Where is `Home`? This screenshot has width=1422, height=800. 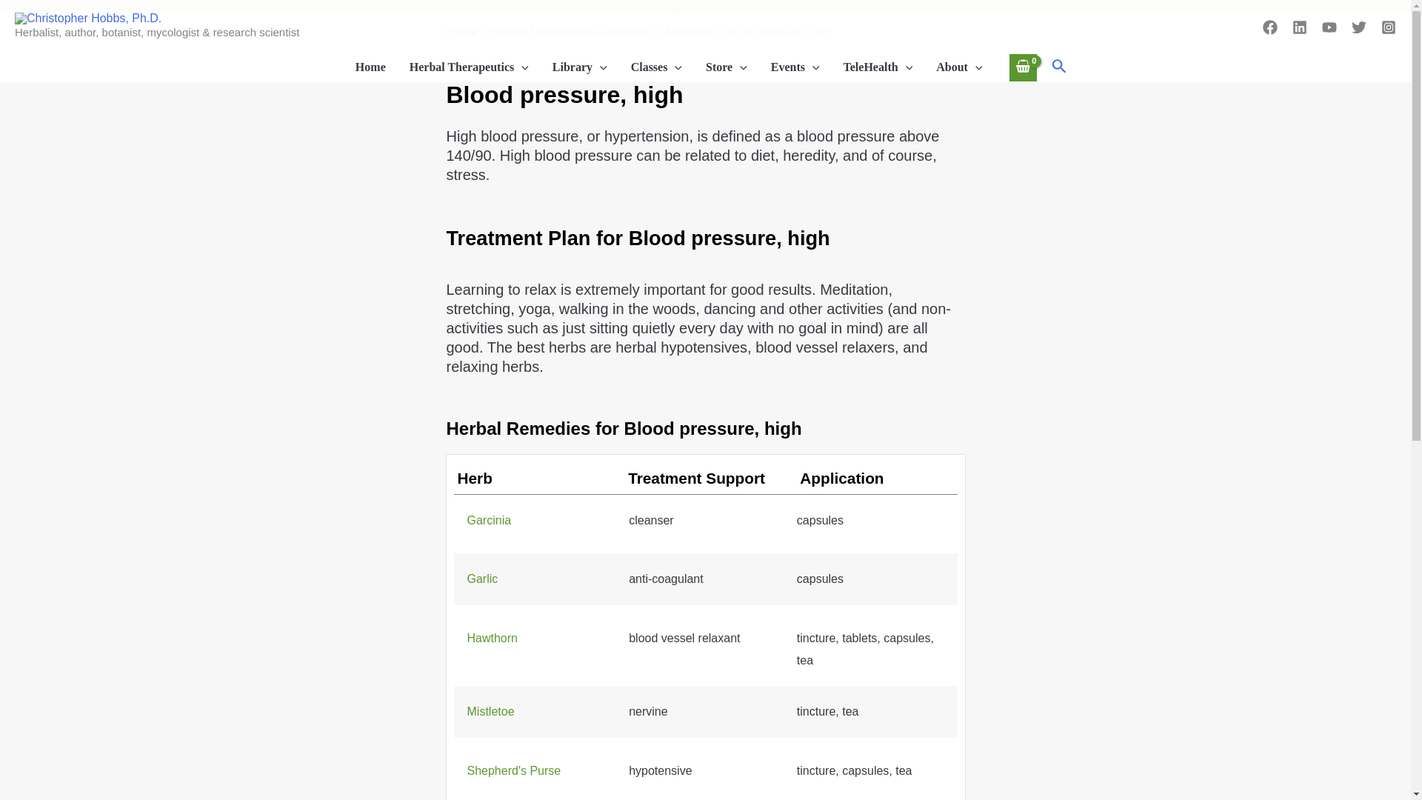 Home is located at coordinates (370, 67).